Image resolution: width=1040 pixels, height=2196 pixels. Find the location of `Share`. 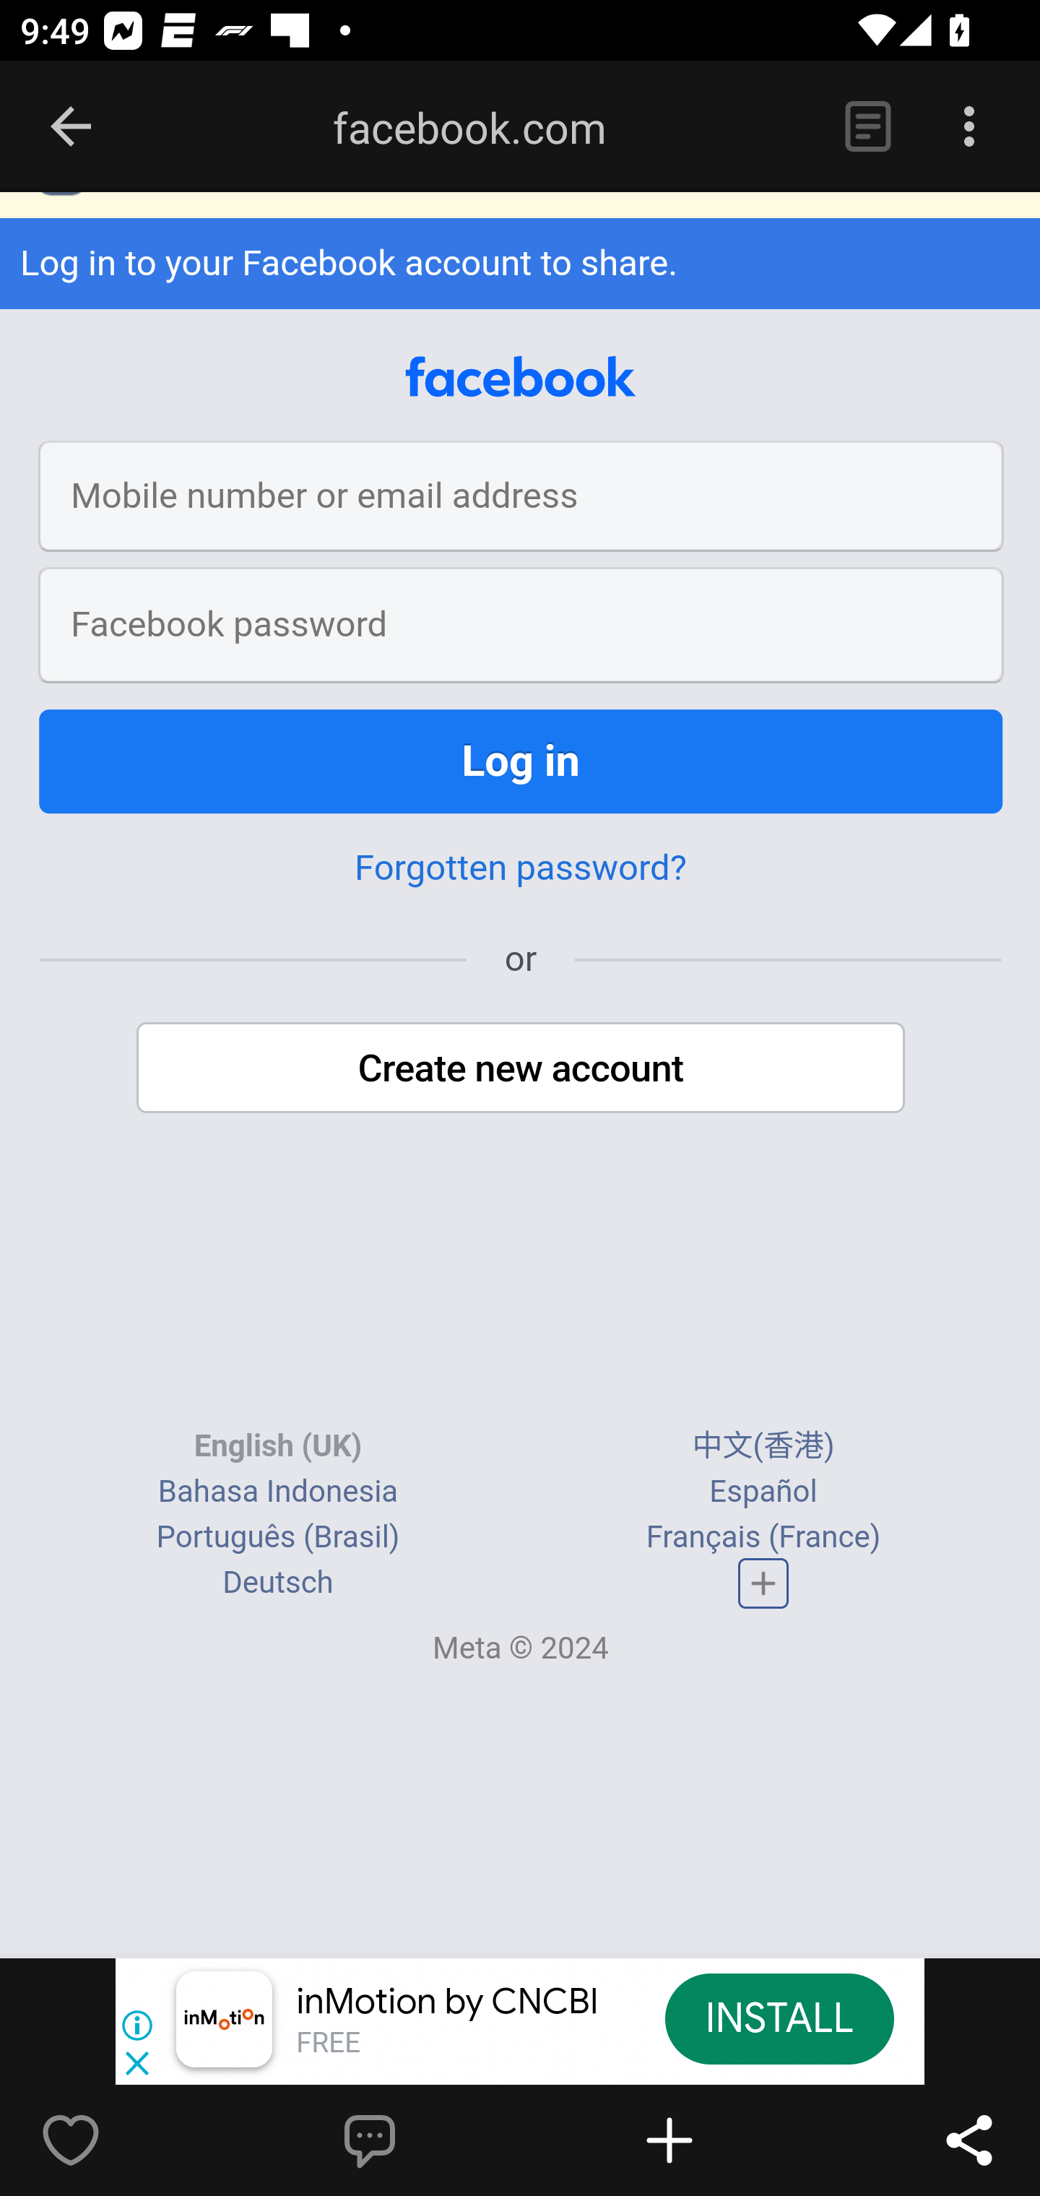

Share is located at coordinates (969, 2140).